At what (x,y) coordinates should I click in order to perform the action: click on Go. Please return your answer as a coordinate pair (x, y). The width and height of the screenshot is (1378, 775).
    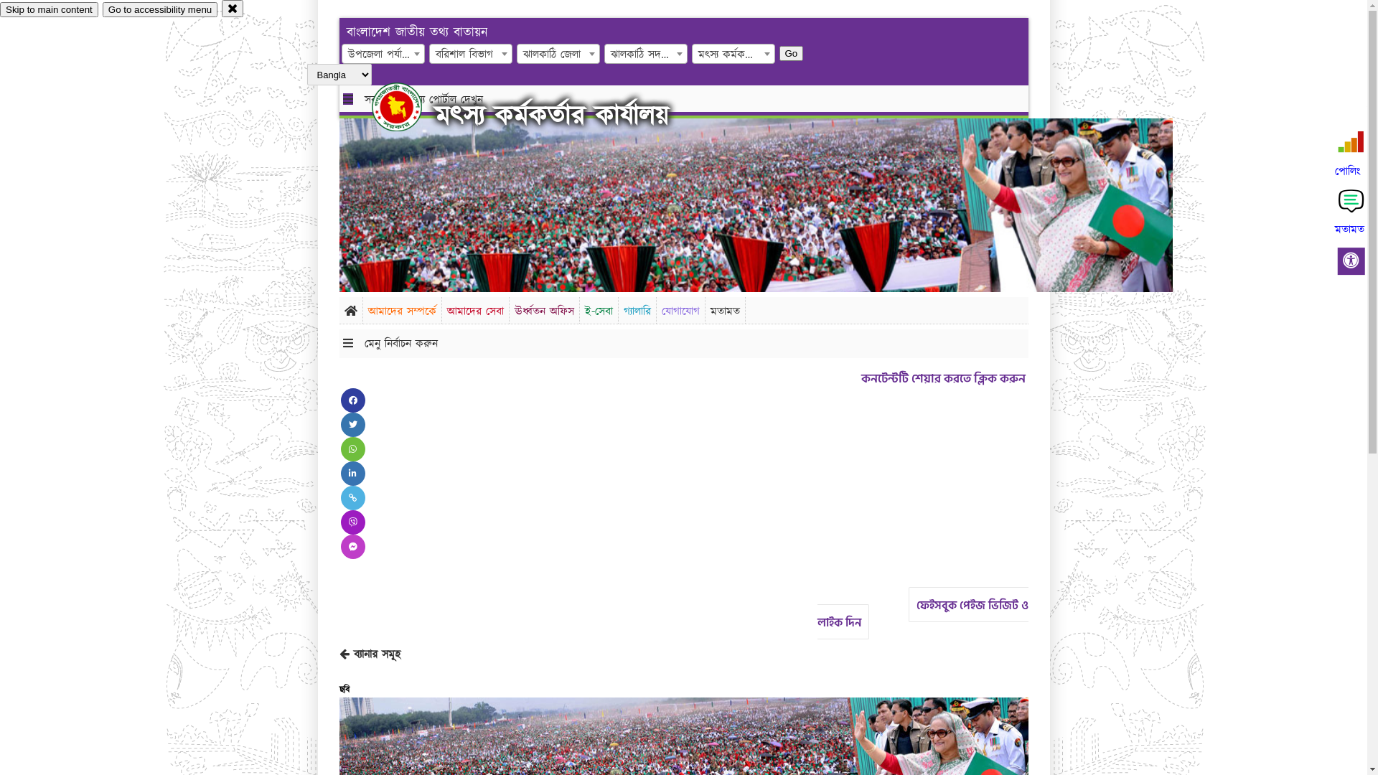
    Looking at the image, I should click on (792, 53).